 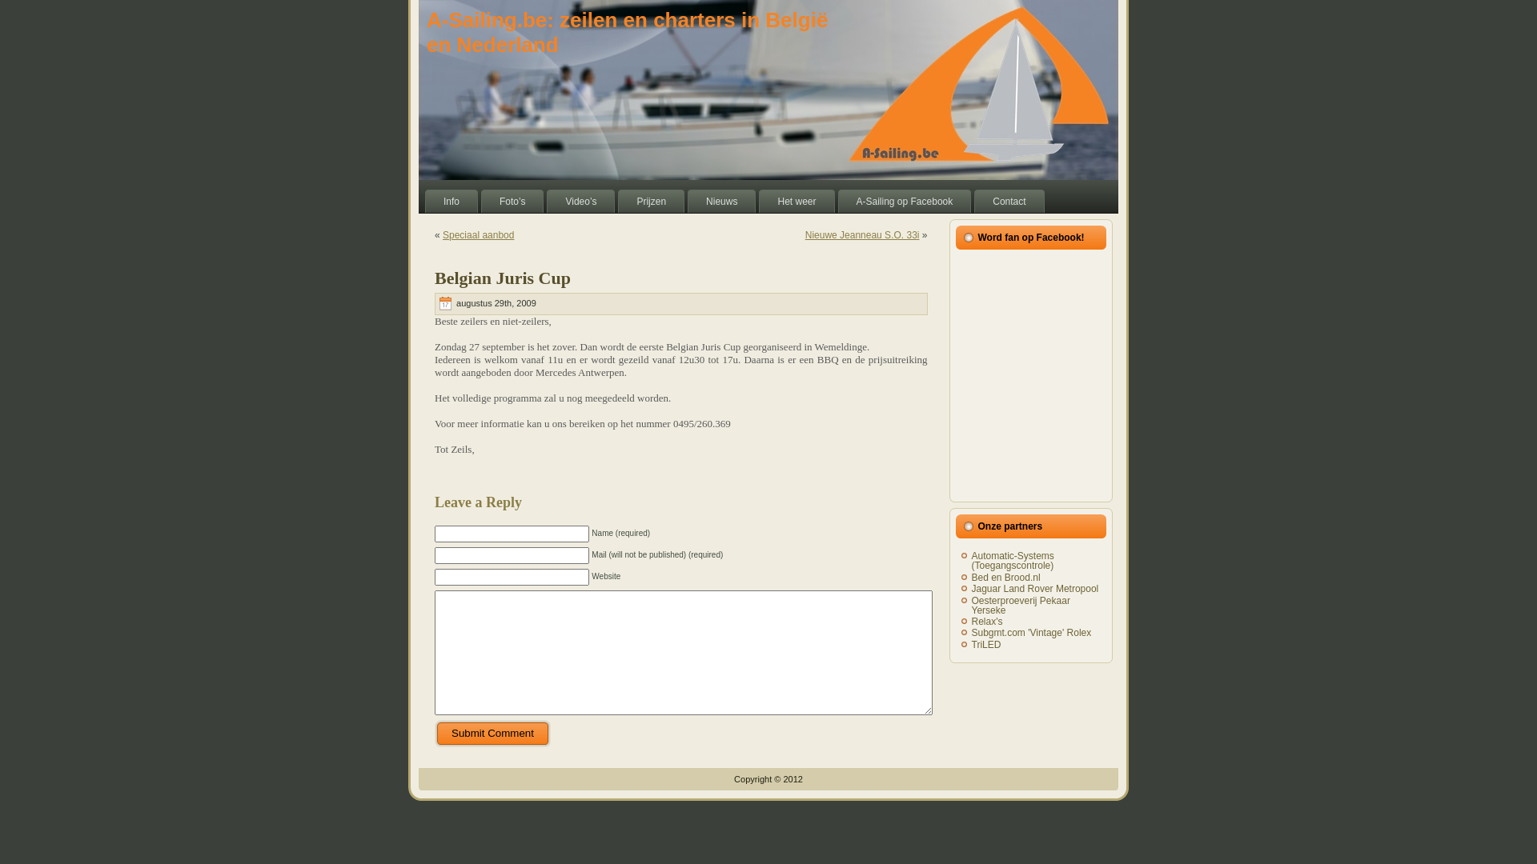 I want to click on Submit Comment, so click(x=493, y=734).